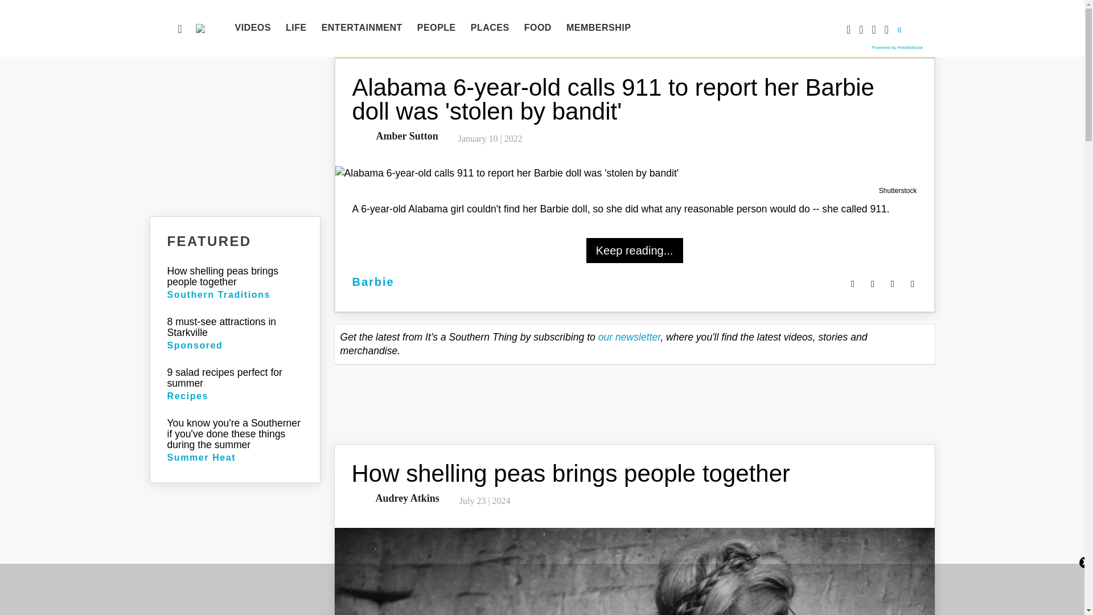 The width and height of the screenshot is (1093, 615). What do you see at coordinates (296, 28) in the screenshot?
I see `LIFE` at bounding box center [296, 28].